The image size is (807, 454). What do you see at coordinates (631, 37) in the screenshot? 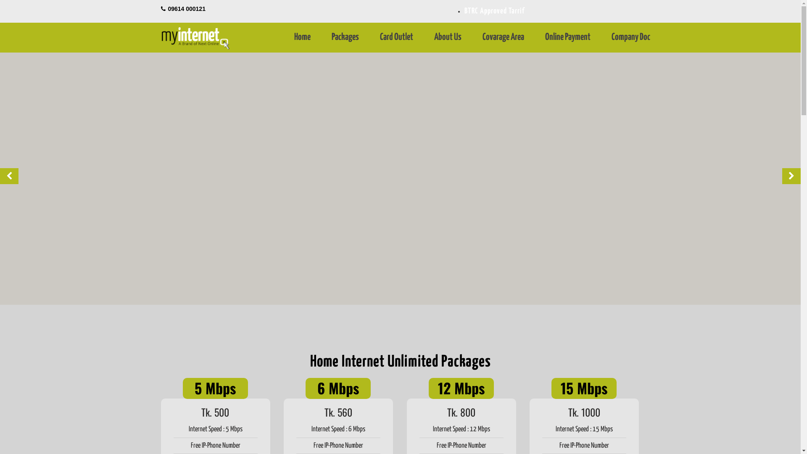
I see `Company Doc` at bounding box center [631, 37].